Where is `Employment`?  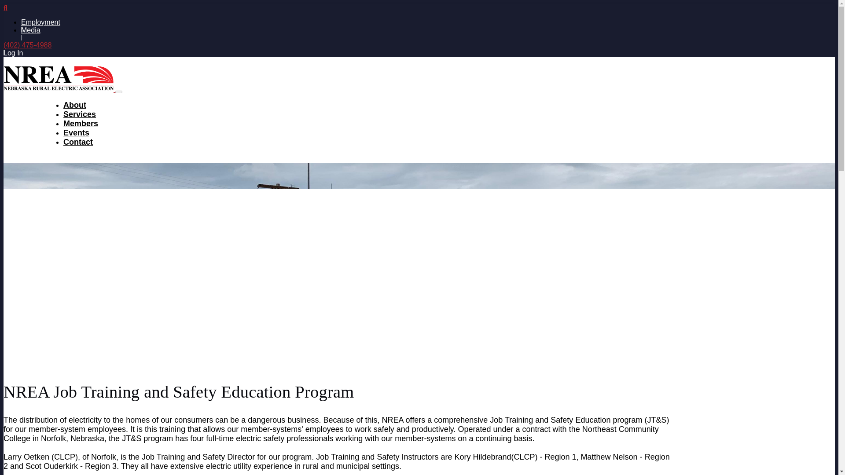
Employment is located at coordinates (40, 22).